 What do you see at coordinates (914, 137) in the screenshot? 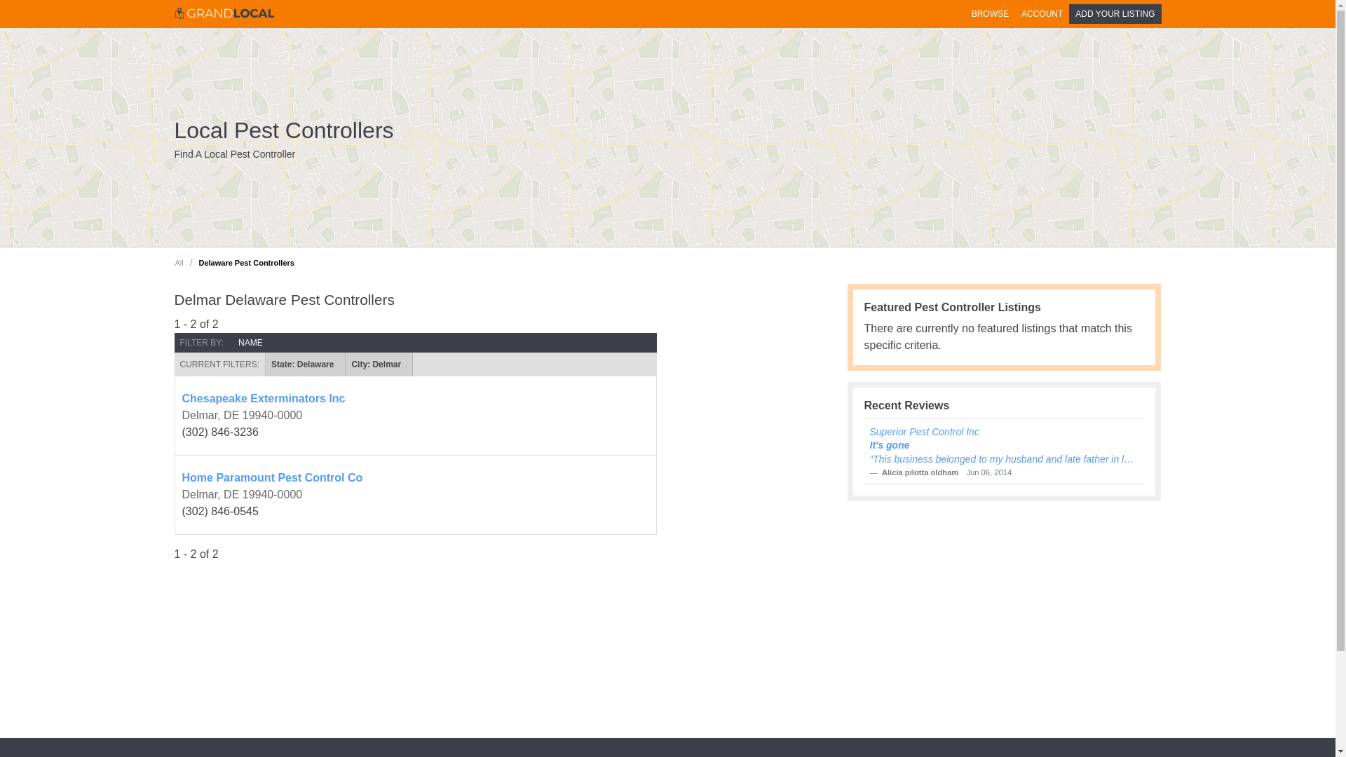
I see `Advertisement` at bounding box center [914, 137].